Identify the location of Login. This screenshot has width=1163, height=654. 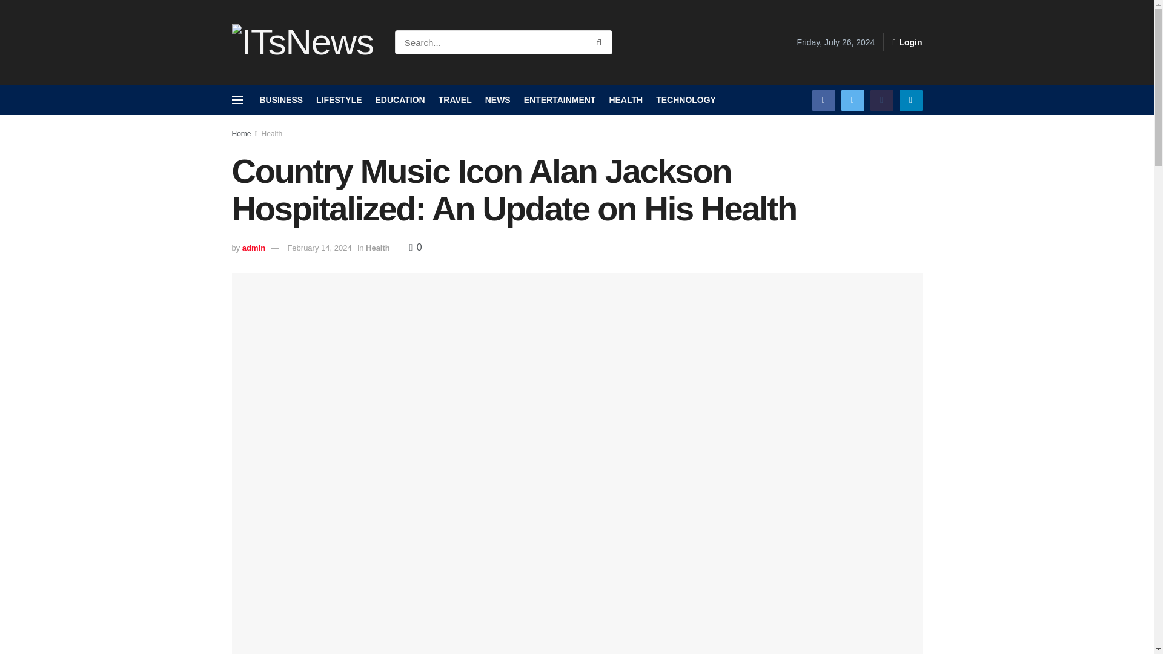
(907, 42).